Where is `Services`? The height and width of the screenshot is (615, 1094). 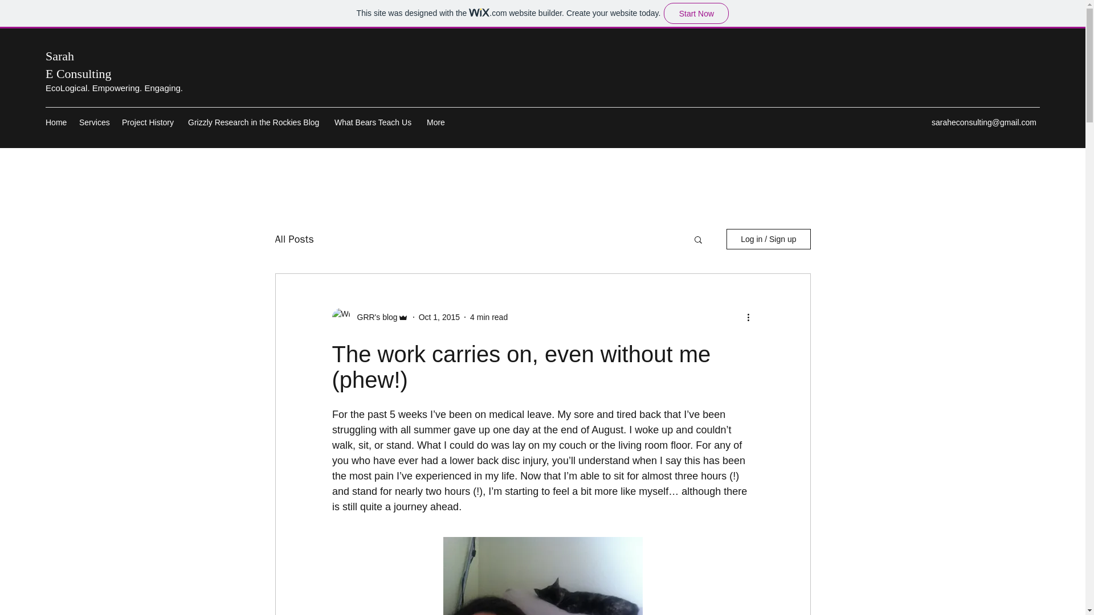
Services is located at coordinates (95, 122).